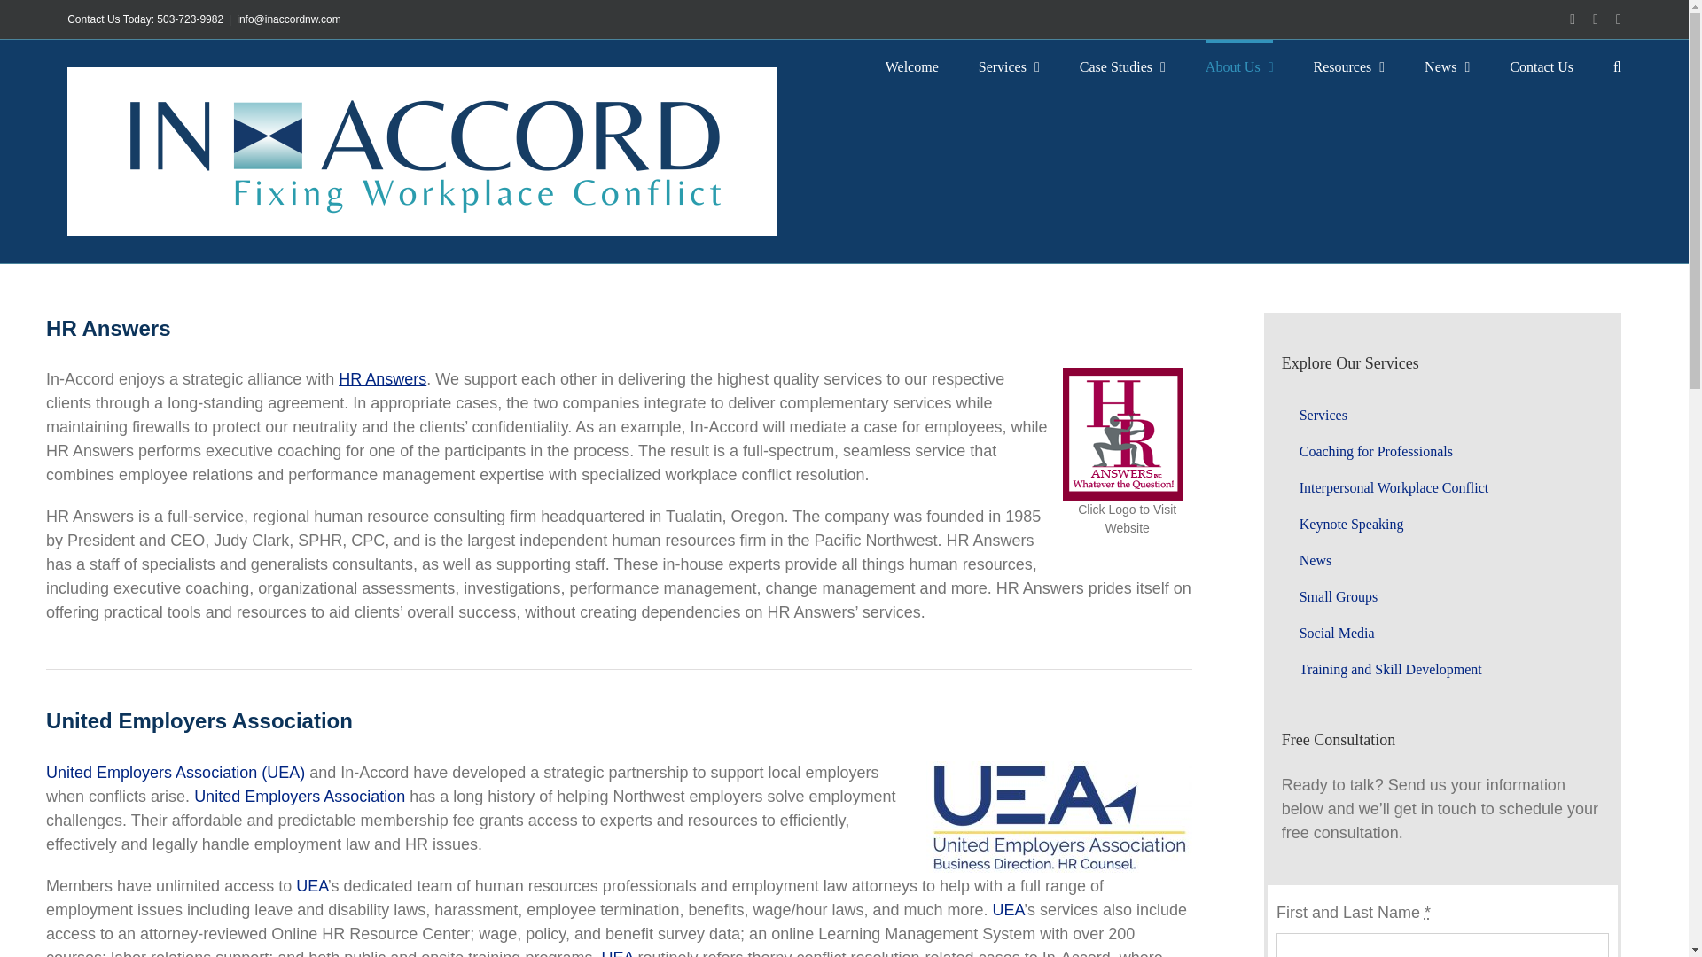  I want to click on Resources, so click(1348, 66).